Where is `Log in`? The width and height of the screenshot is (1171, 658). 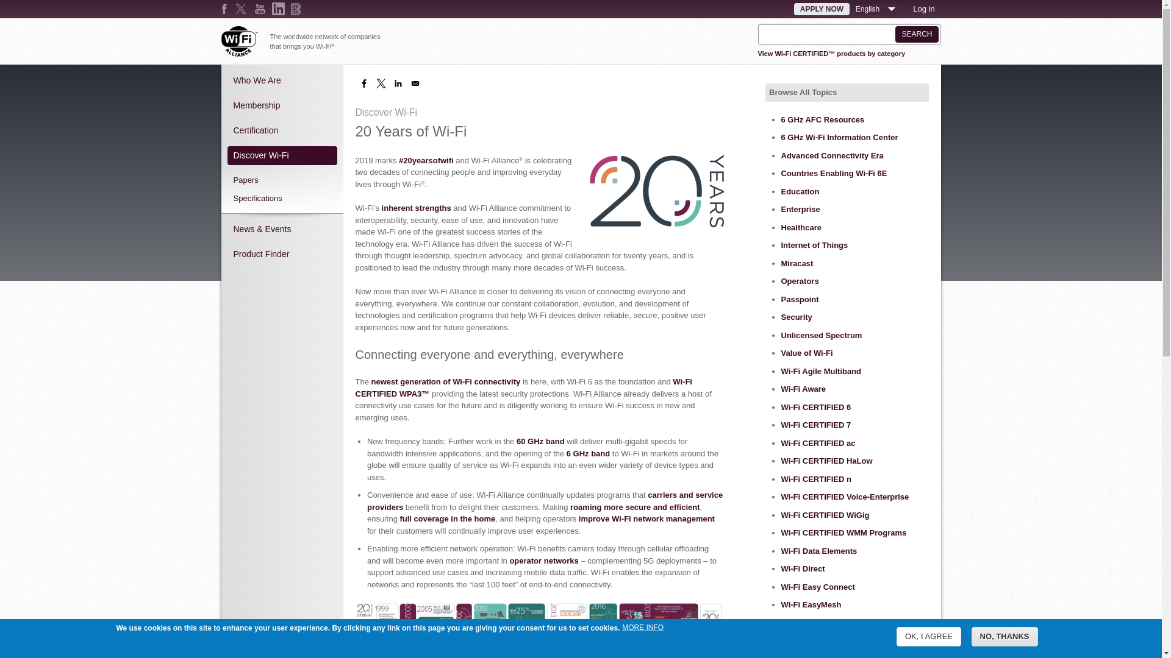 Log in is located at coordinates (923, 9).